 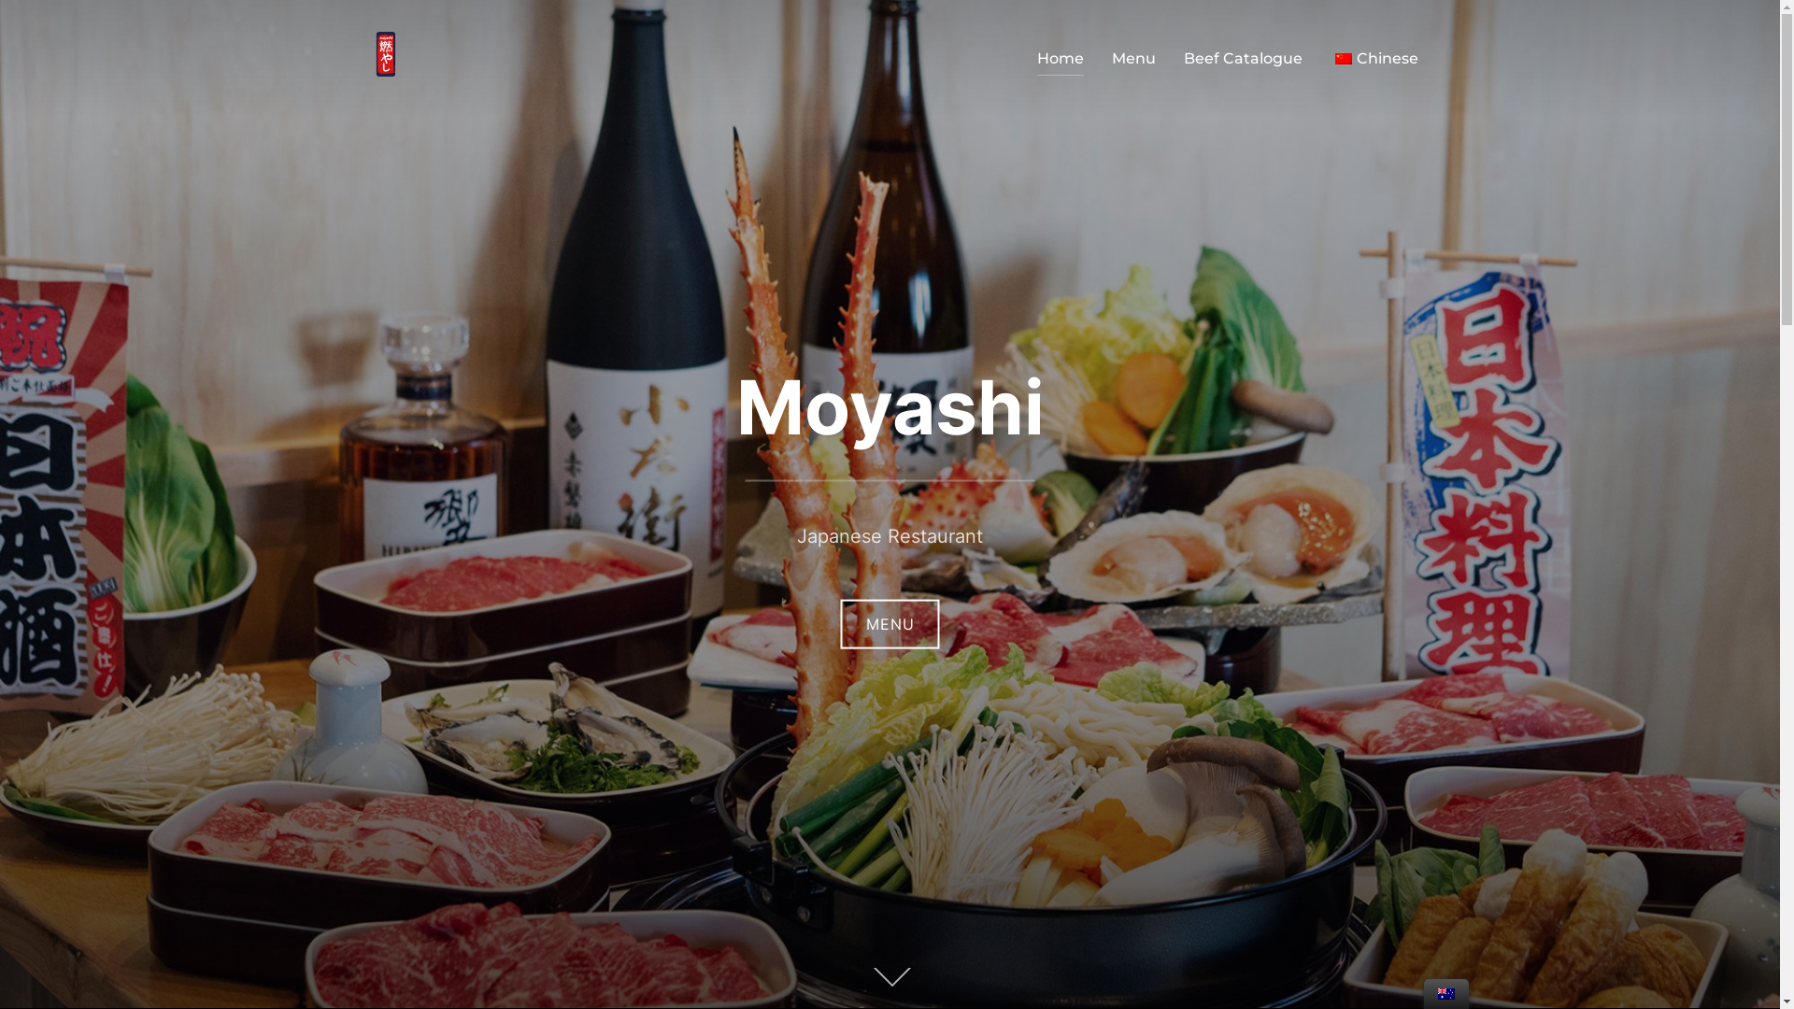 What do you see at coordinates (1343, 58) in the screenshot?
I see `Chinese` at bounding box center [1343, 58].